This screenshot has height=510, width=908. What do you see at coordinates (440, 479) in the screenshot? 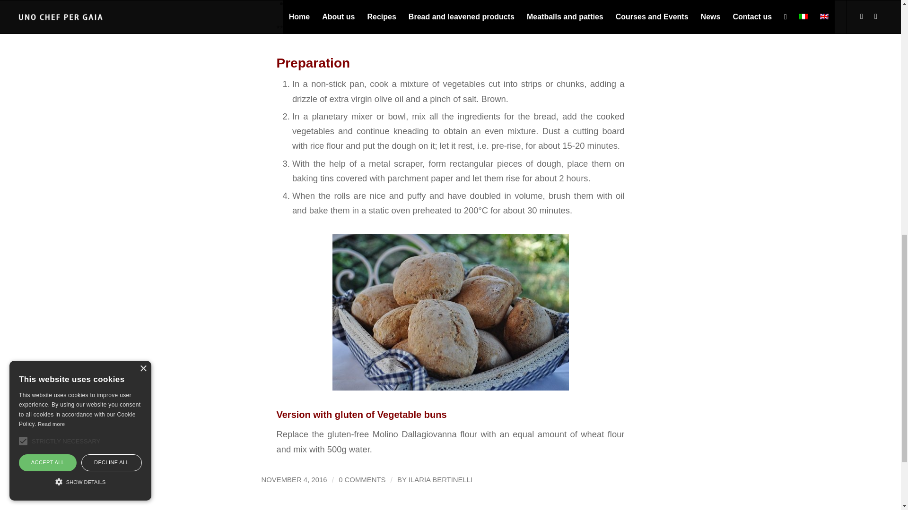
I see `ILARIA BERTINELLI` at bounding box center [440, 479].